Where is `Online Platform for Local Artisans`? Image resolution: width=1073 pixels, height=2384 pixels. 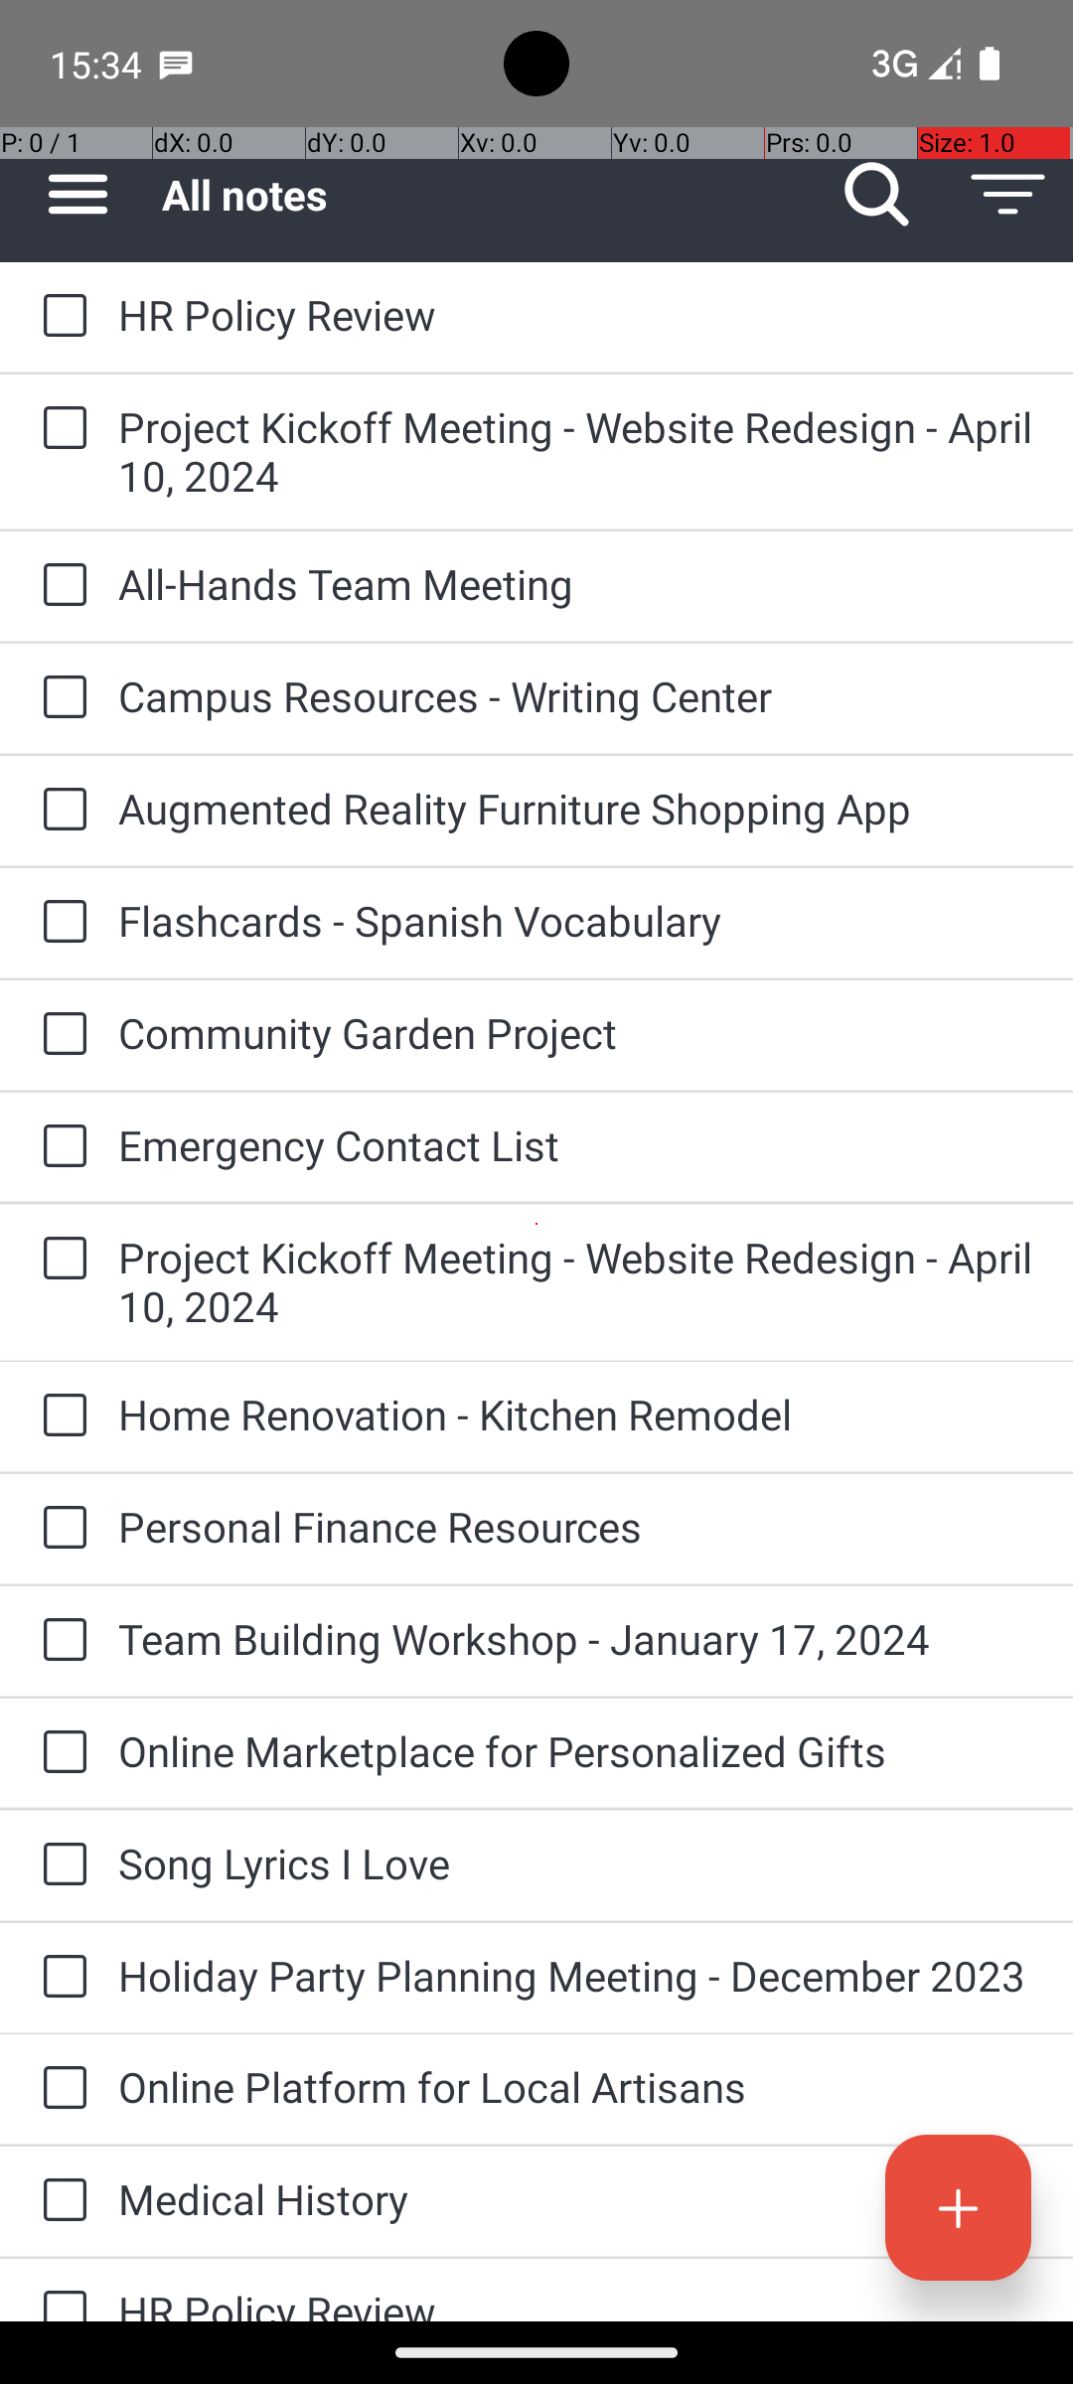 Online Platform for Local Artisans is located at coordinates (576, 2086).